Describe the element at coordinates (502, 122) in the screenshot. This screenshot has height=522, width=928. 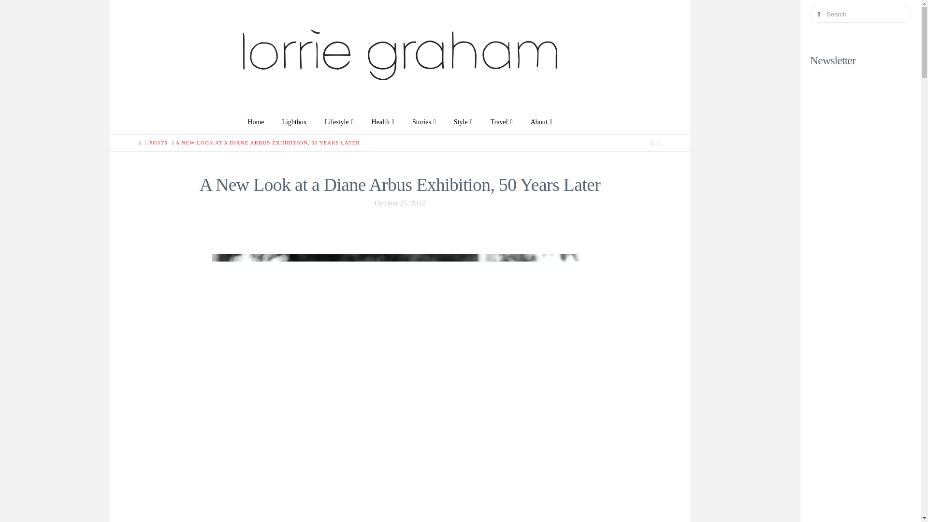
I see `Travel` at that location.